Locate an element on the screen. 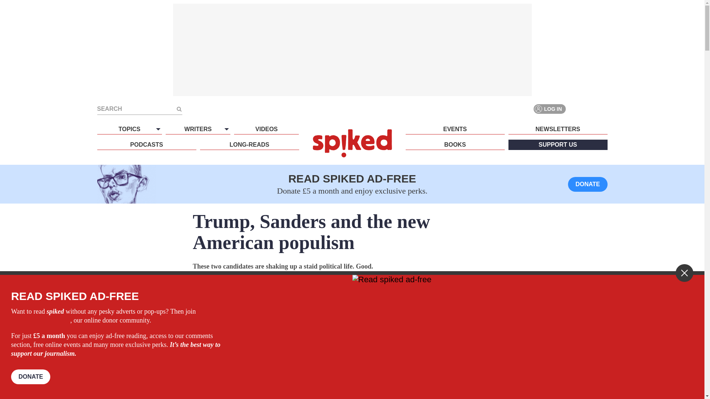 The image size is (710, 399). EVENTS is located at coordinates (455, 129).